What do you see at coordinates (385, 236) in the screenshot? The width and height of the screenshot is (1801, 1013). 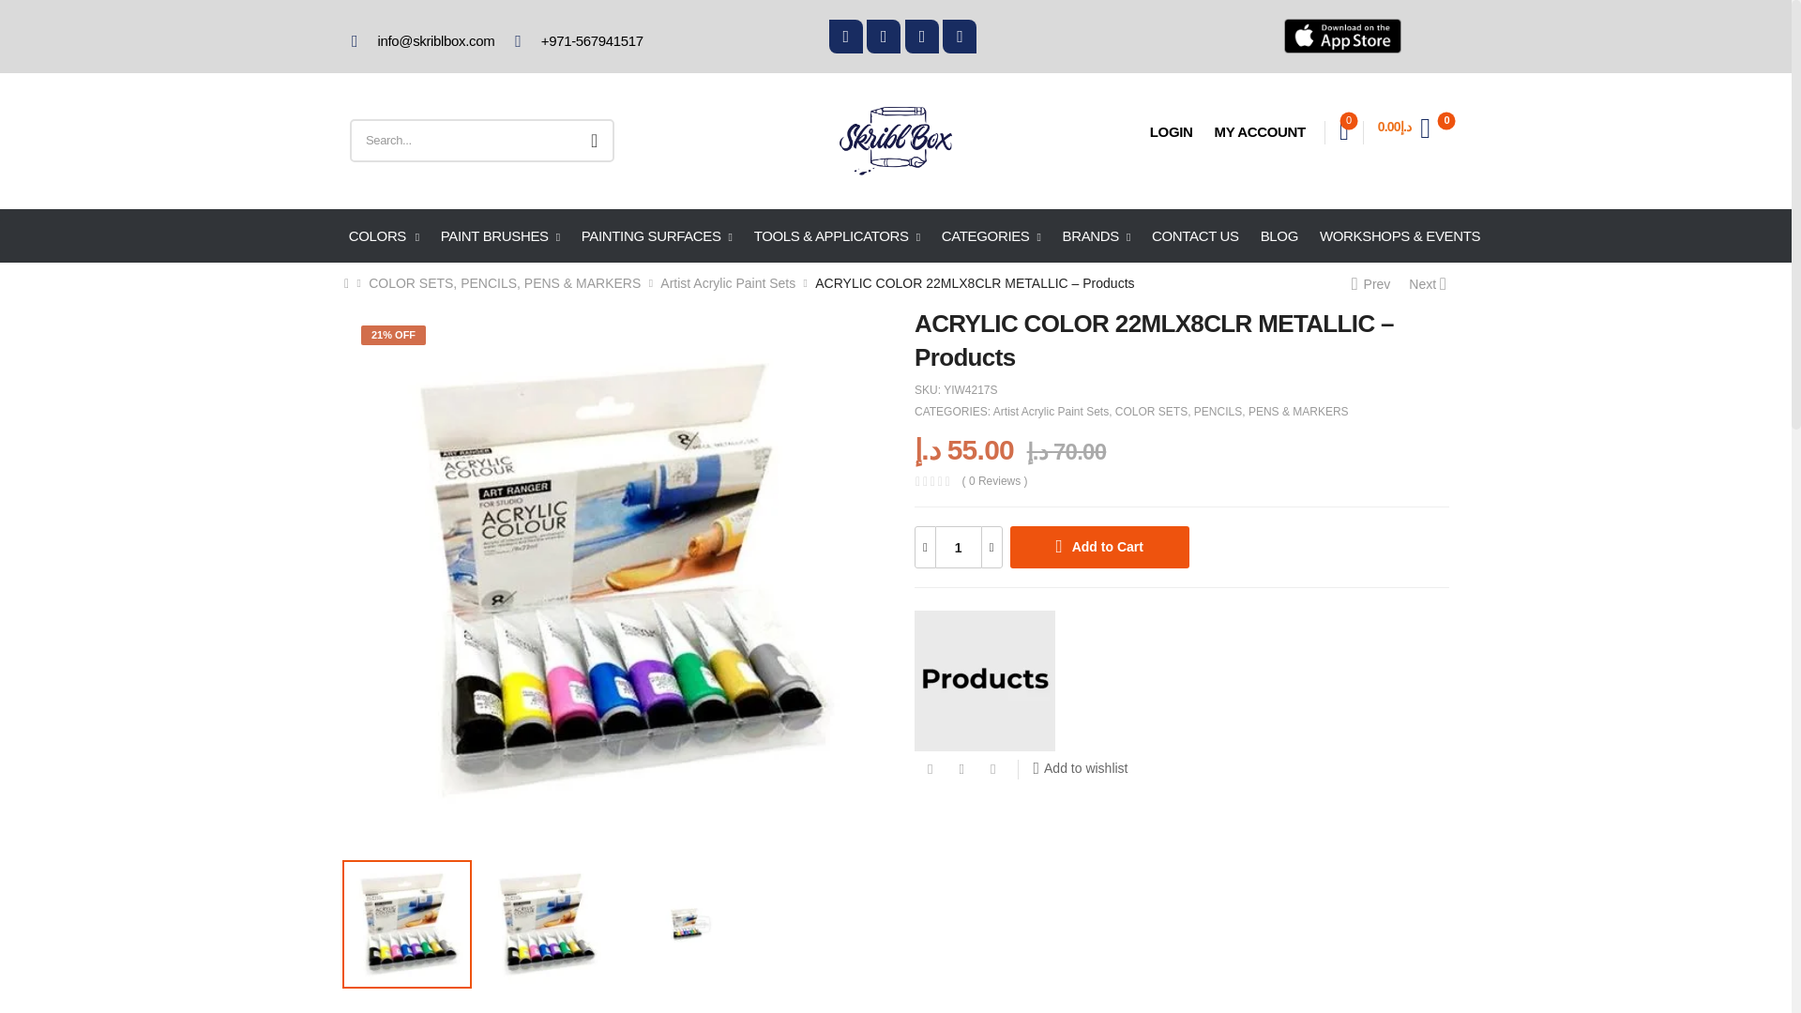 I see `COLORS` at bounding box center [385, 236].